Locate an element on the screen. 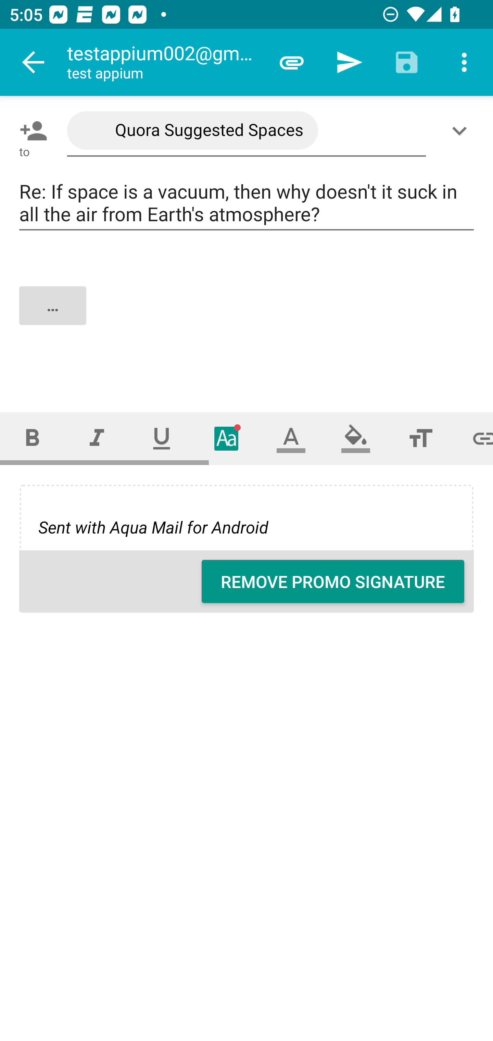  Font size is located at coordinates (420, 438).